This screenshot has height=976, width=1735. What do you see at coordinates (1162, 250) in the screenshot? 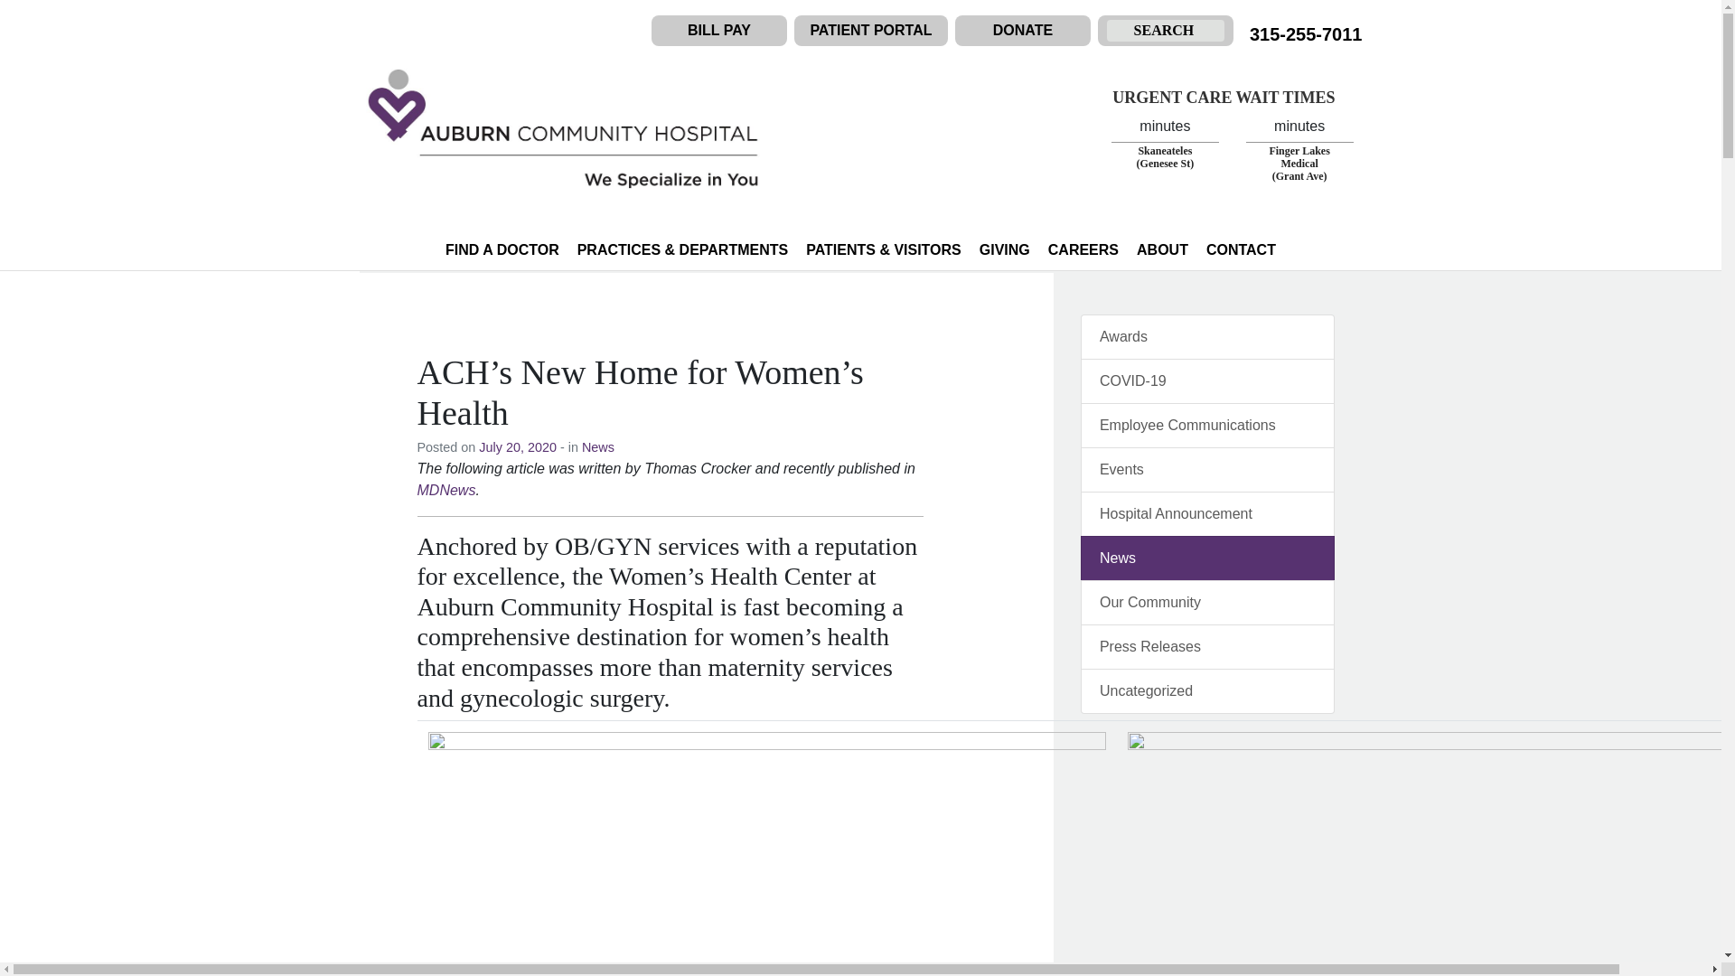
I see `ABOUT` at bounding box center [1162, 250].